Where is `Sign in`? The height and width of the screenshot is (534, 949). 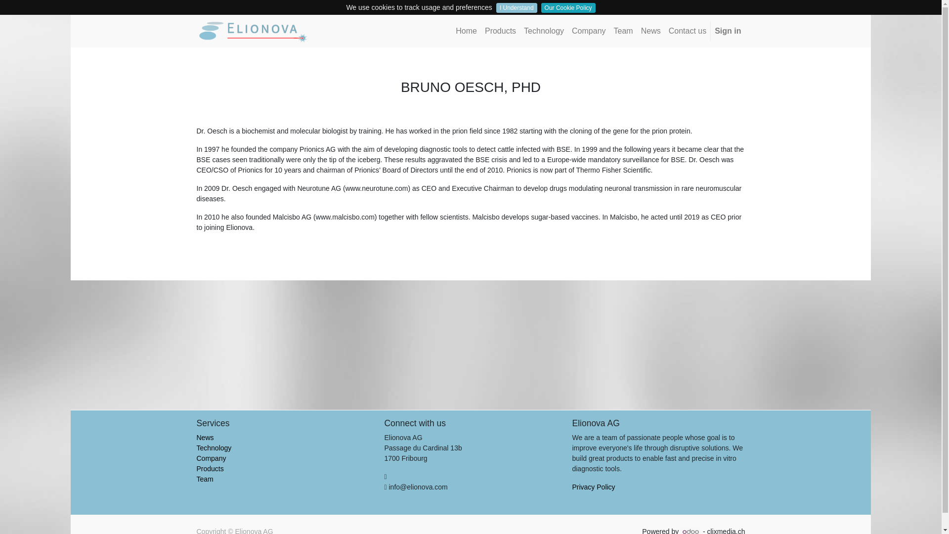
Sign in is located at coordinates (728, 31).